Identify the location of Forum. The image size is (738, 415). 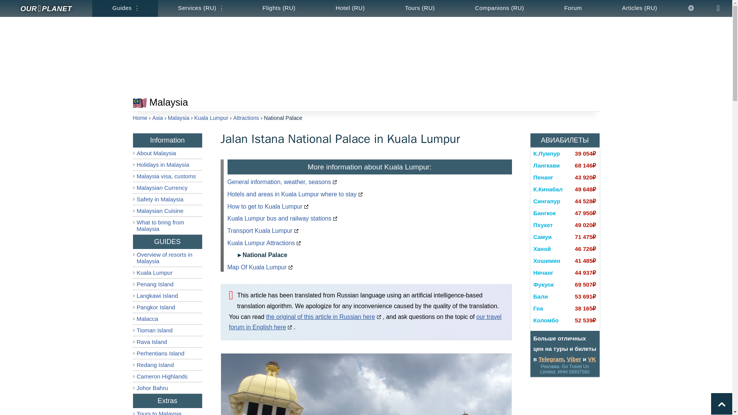
(573, 8).